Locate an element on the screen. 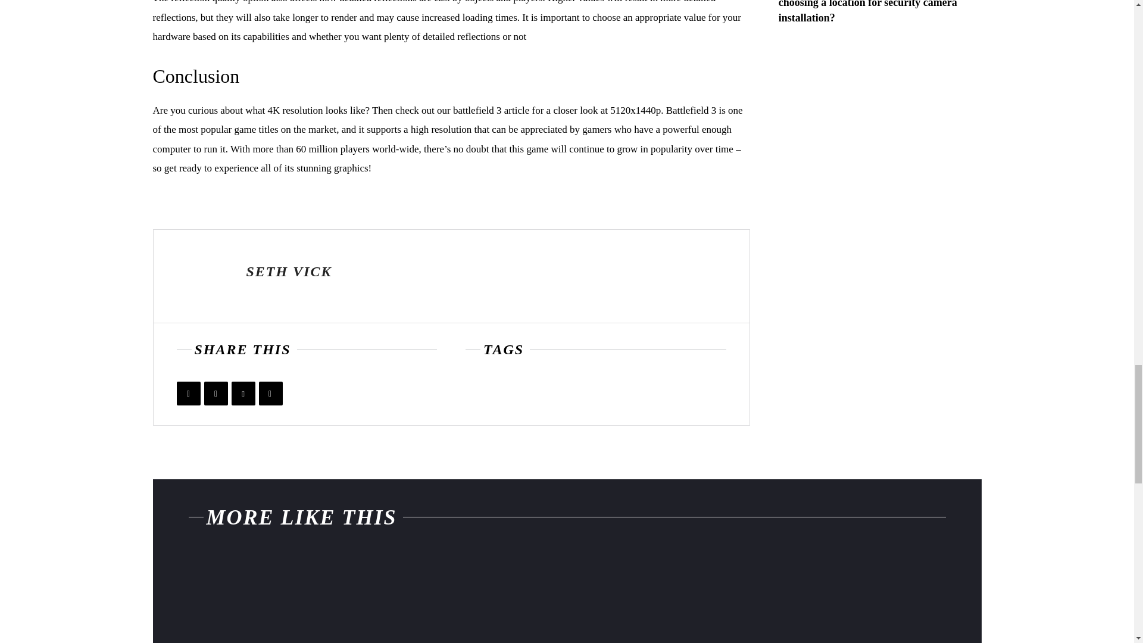 This screenshot has width=1143, height=643. Seth Vick is located at coordinates (200, 276).